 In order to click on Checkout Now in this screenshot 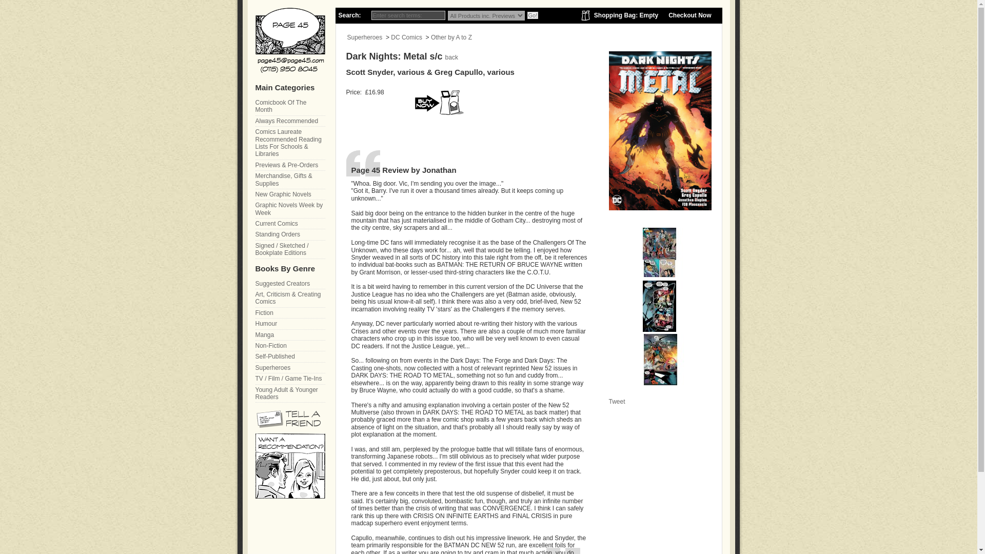, I will do `click(689, 15)`.